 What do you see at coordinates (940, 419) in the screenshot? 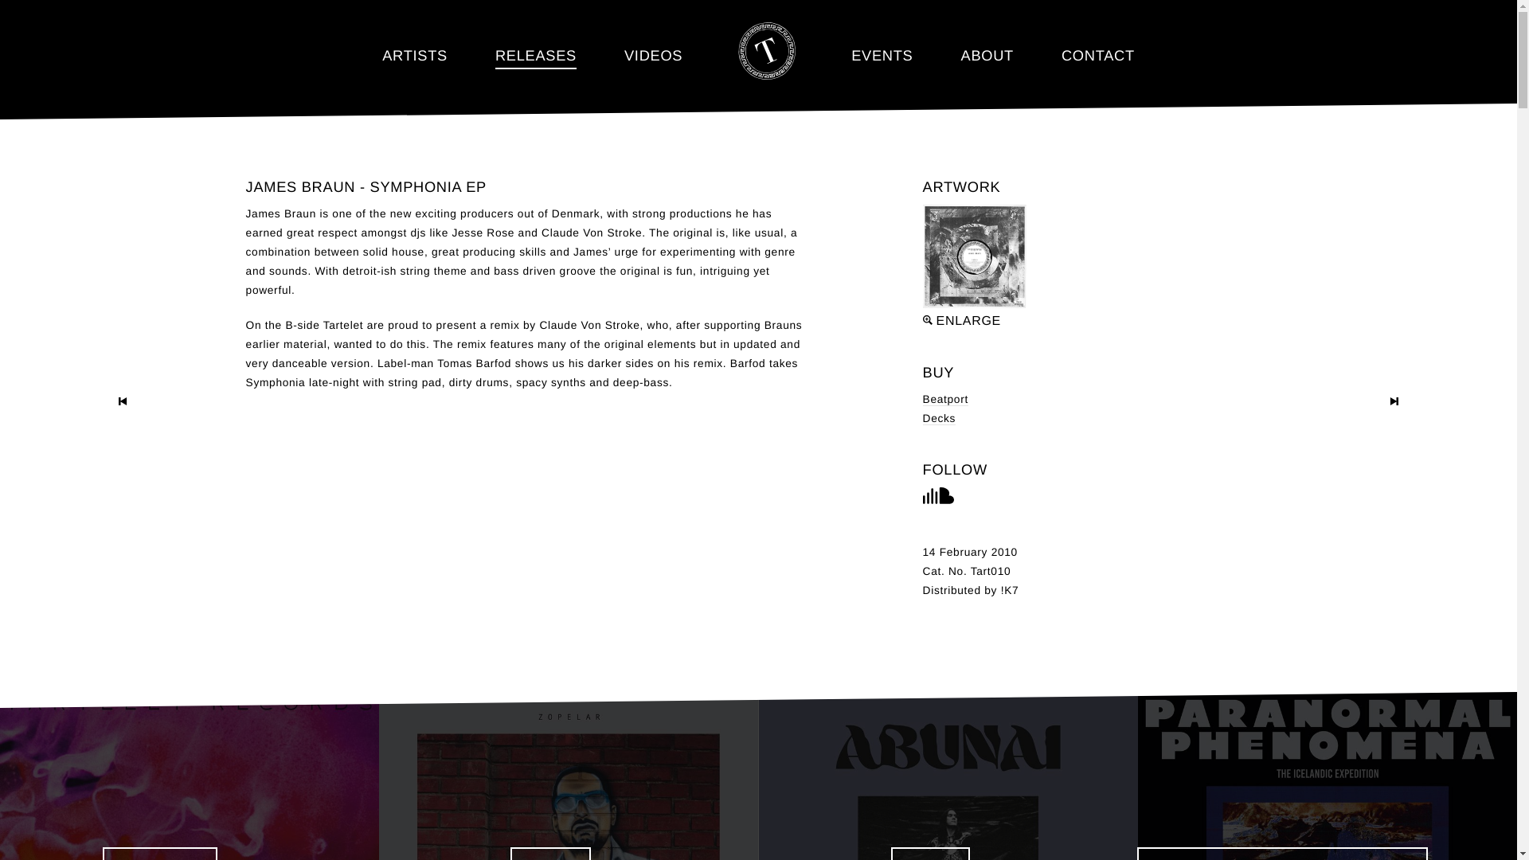
I see `Decks` at bounding box center [940, 419].